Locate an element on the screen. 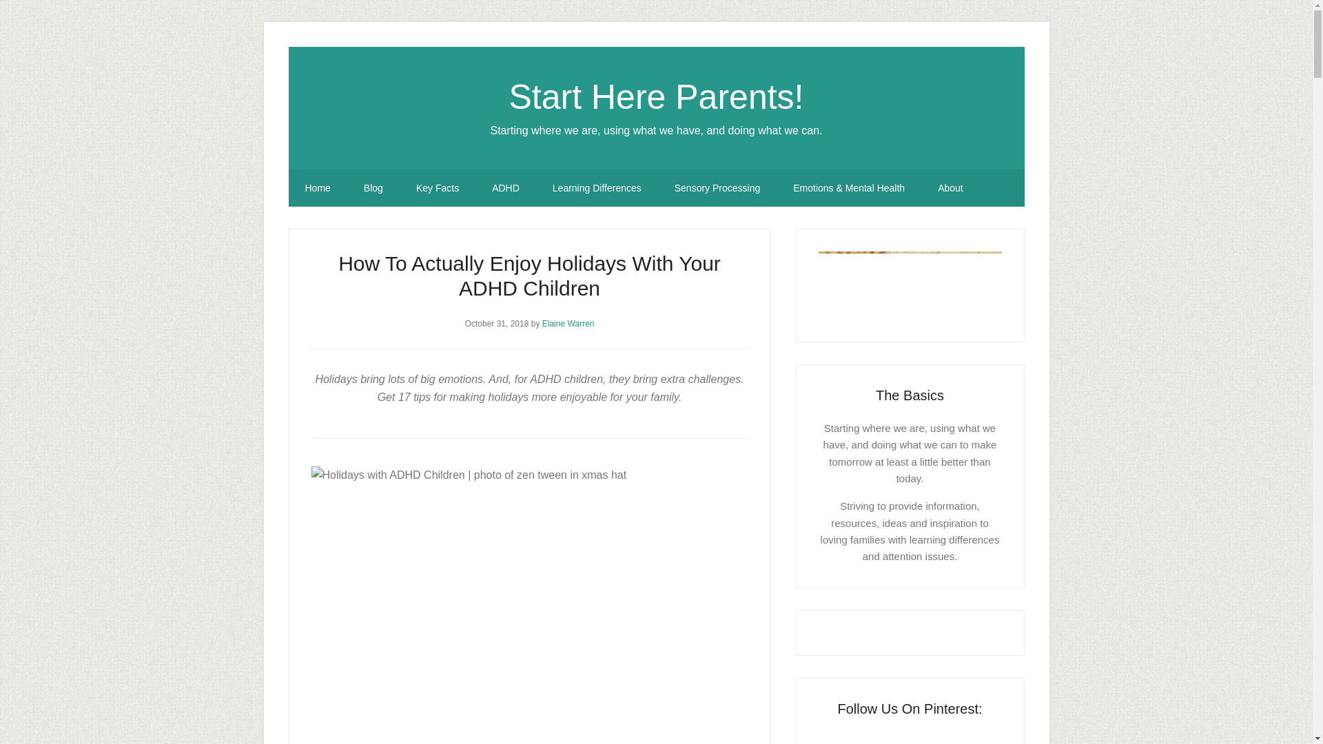  Learning Differences is located at coordinates (597, 188).